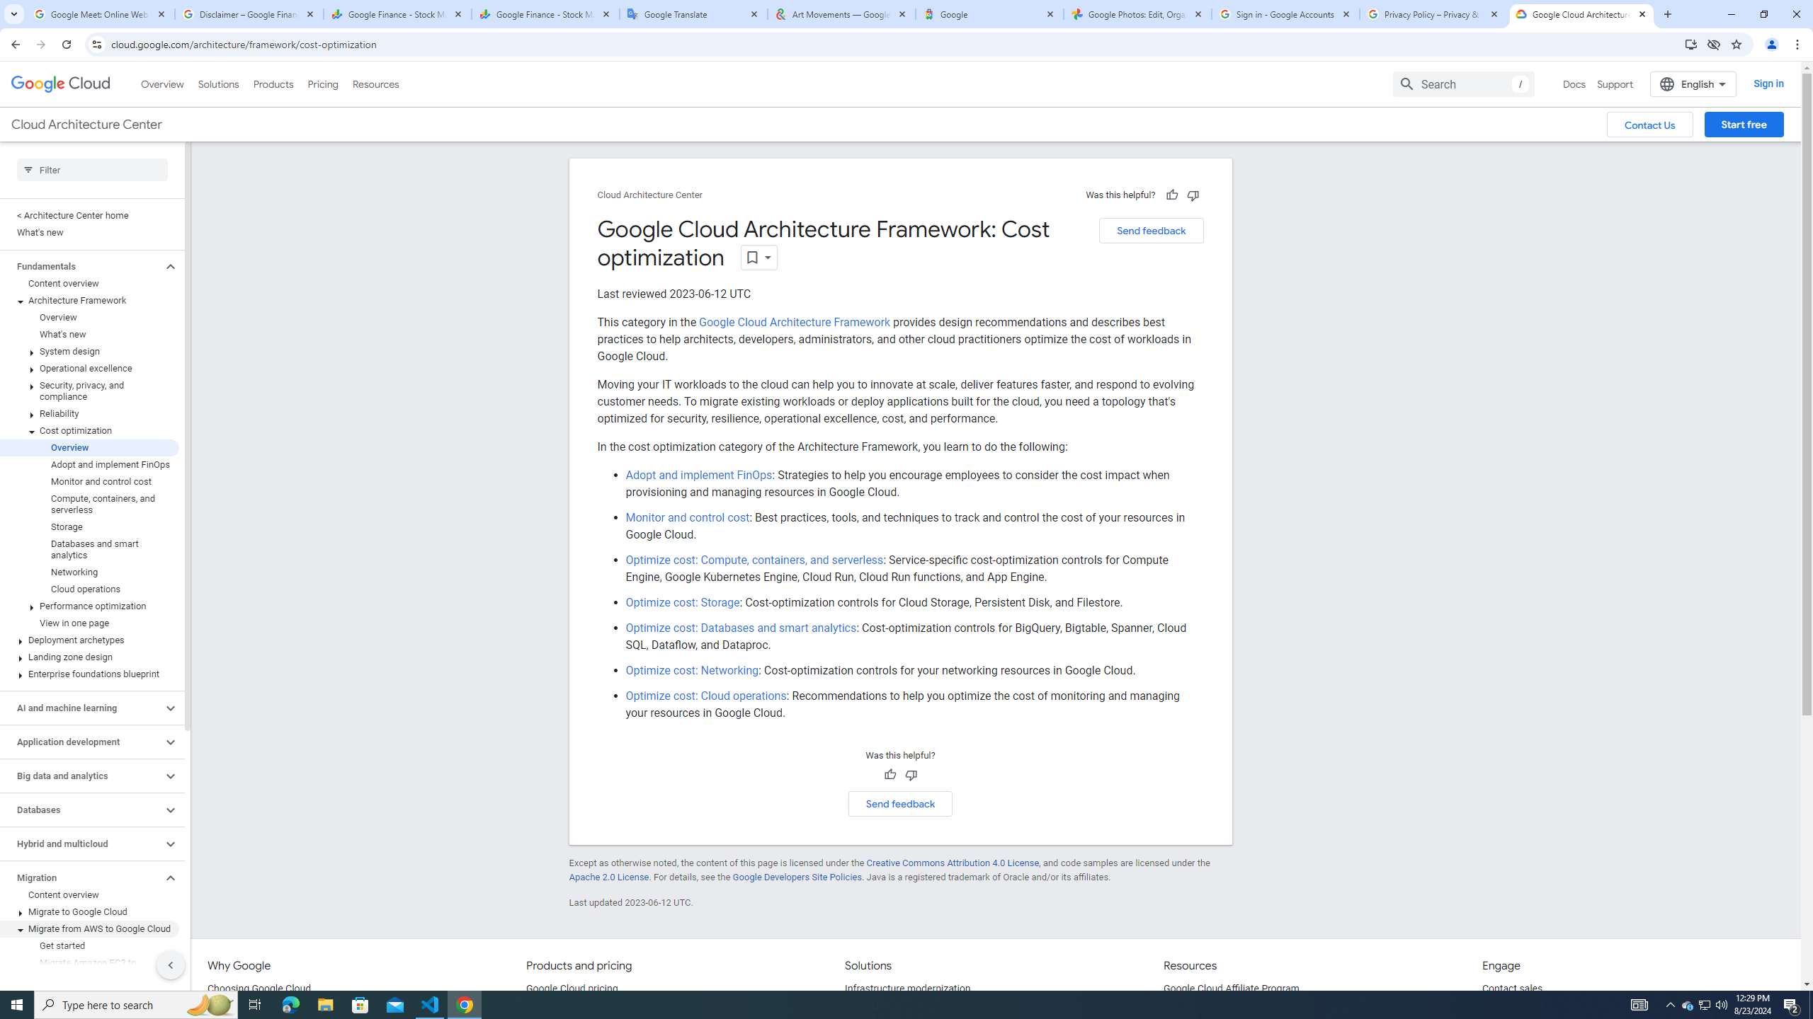 The width and height of the screenshot is (1813, 1019). What do you see at coordinates (81, 810) in the screenshot?
I see `Databases` at bounding box center [81, 810].